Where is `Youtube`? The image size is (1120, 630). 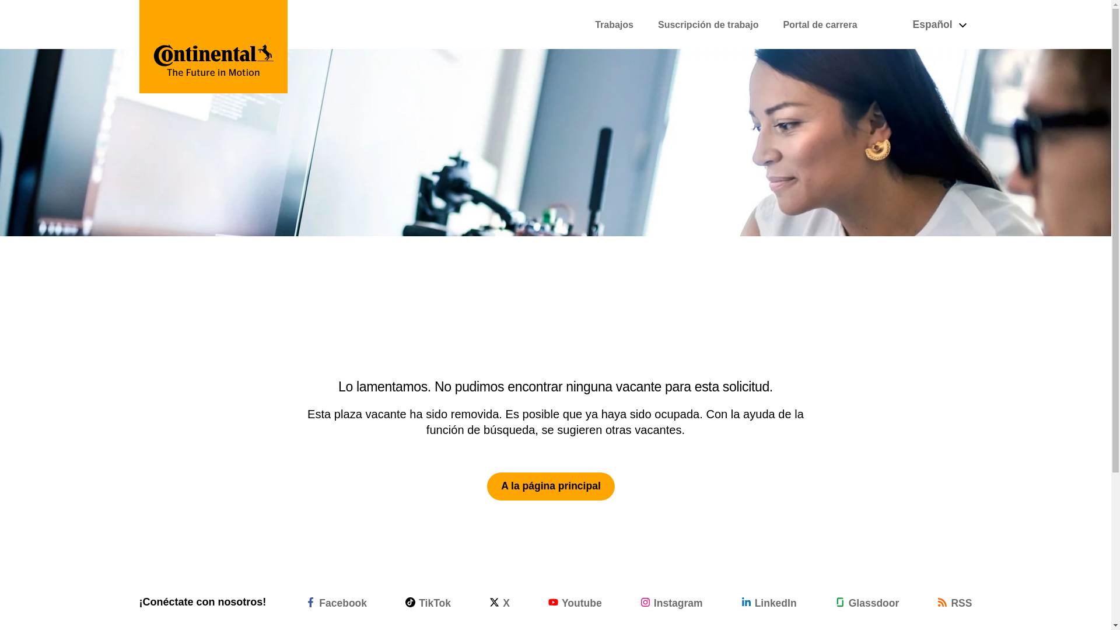
Youtube is located at coordinates (575, 602).